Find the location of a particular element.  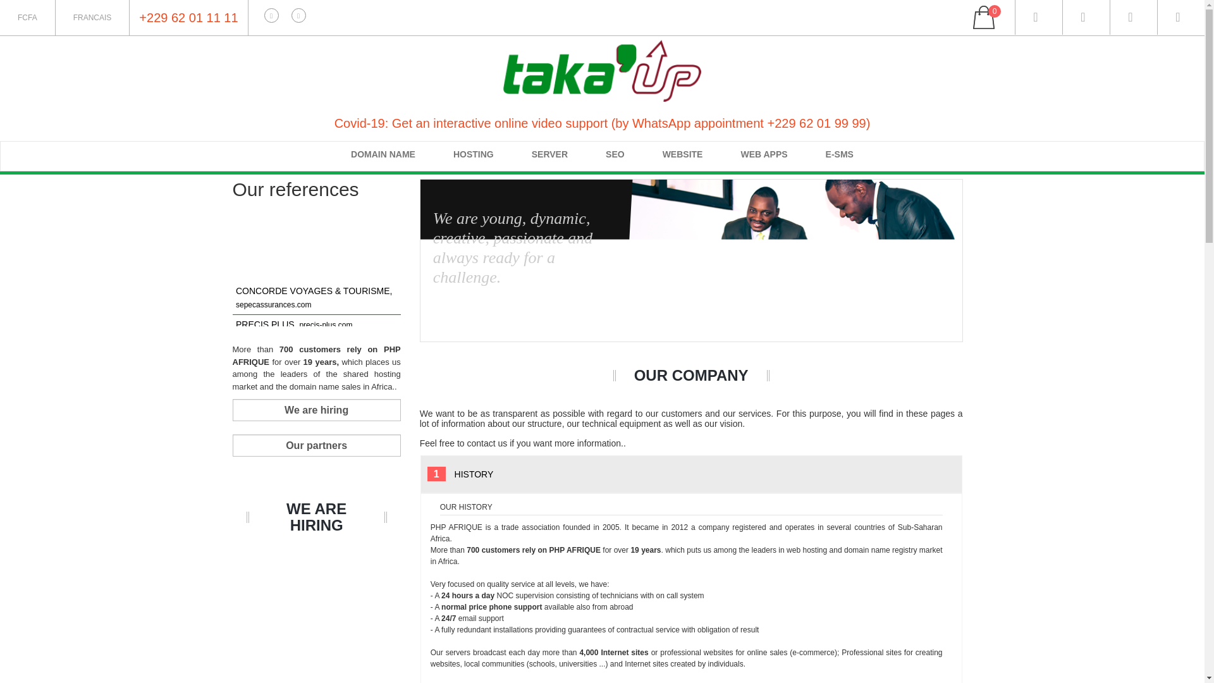

SUPPORT is located at coordinates (1133, 18).